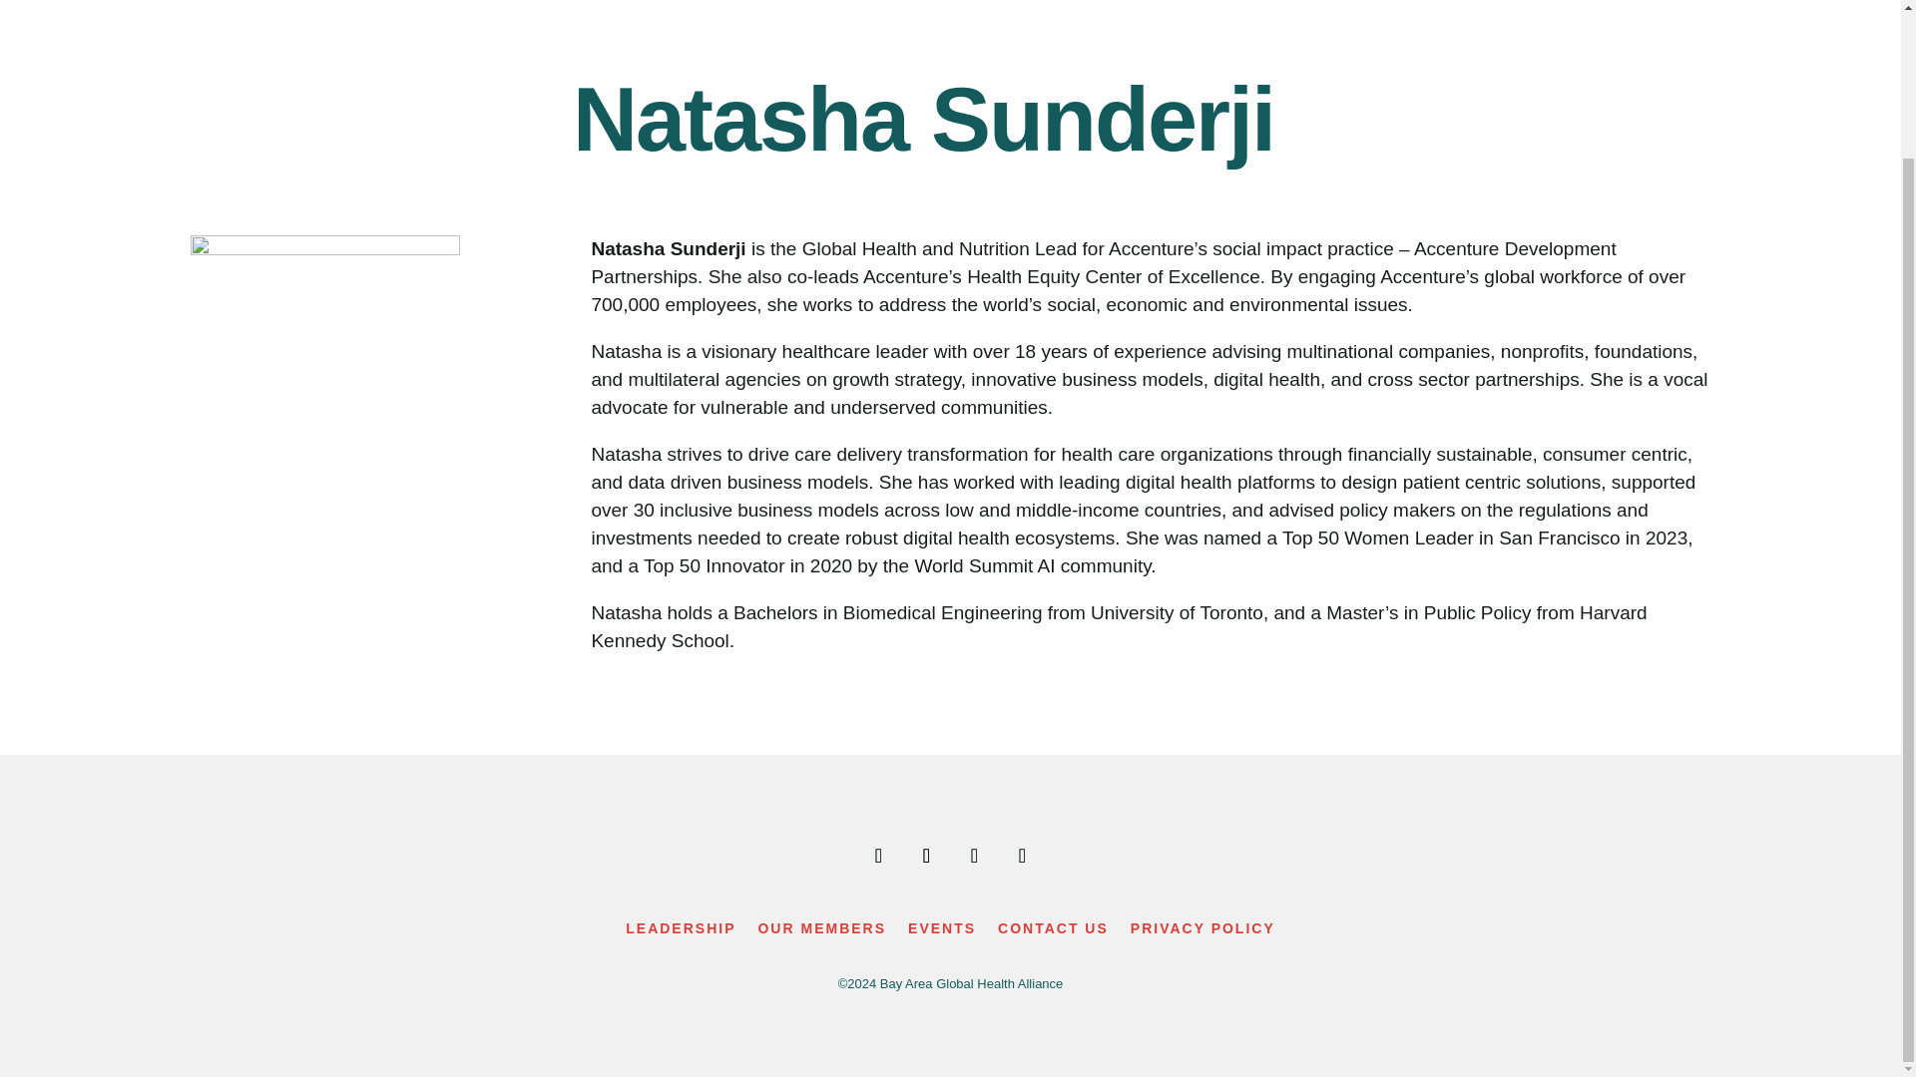 This screenshot has width=1916, height=1077. Describe the element at coordinates (324, 370) in the screenshot. I see `20-NatashaSunderji` at that location.